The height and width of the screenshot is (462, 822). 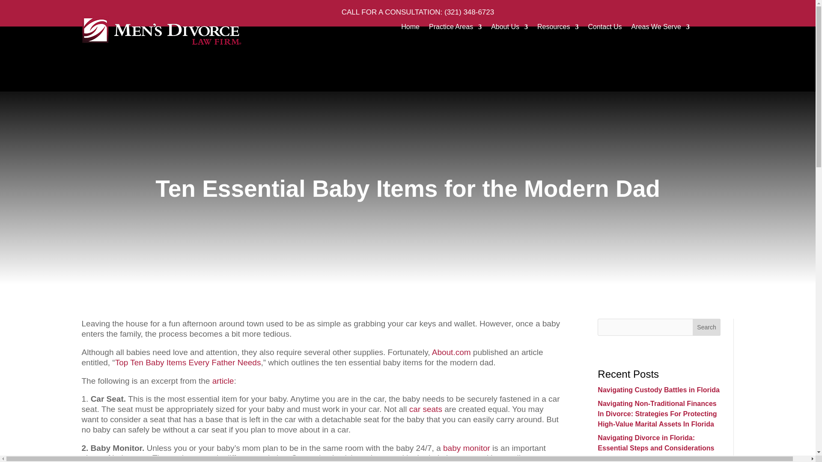 I want to click on Areas We Serve, so click(x=660, y=28).